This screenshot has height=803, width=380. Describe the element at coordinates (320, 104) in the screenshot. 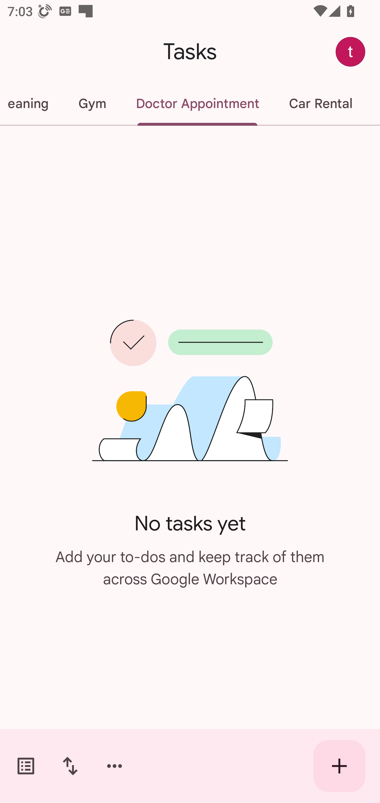

I see `Car Rental` at that location.